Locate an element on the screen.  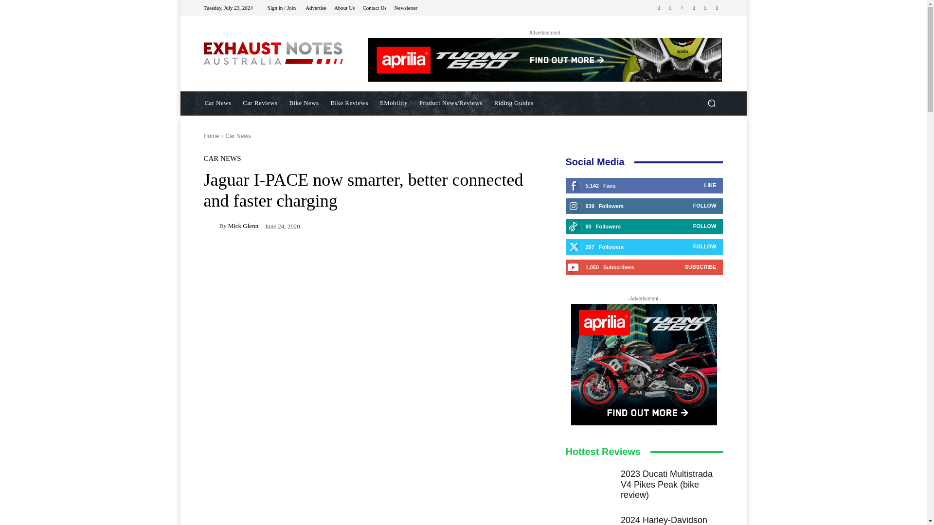
Twitter is located at coordinates (705, 8).